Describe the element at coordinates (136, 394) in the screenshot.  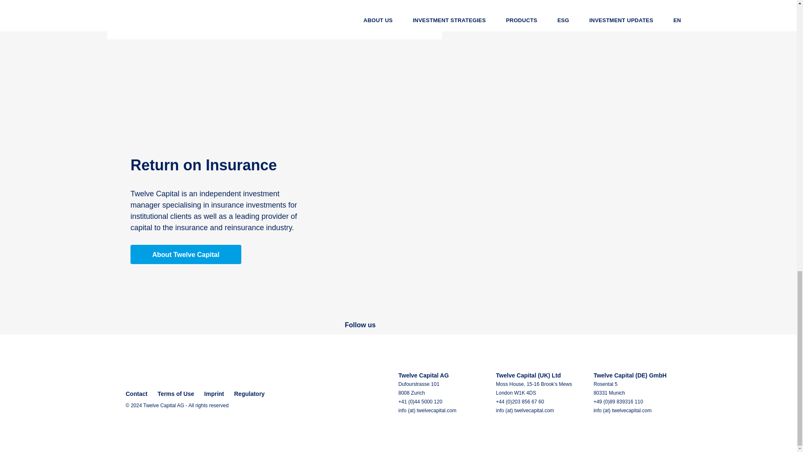
I see `Contact` at that location.